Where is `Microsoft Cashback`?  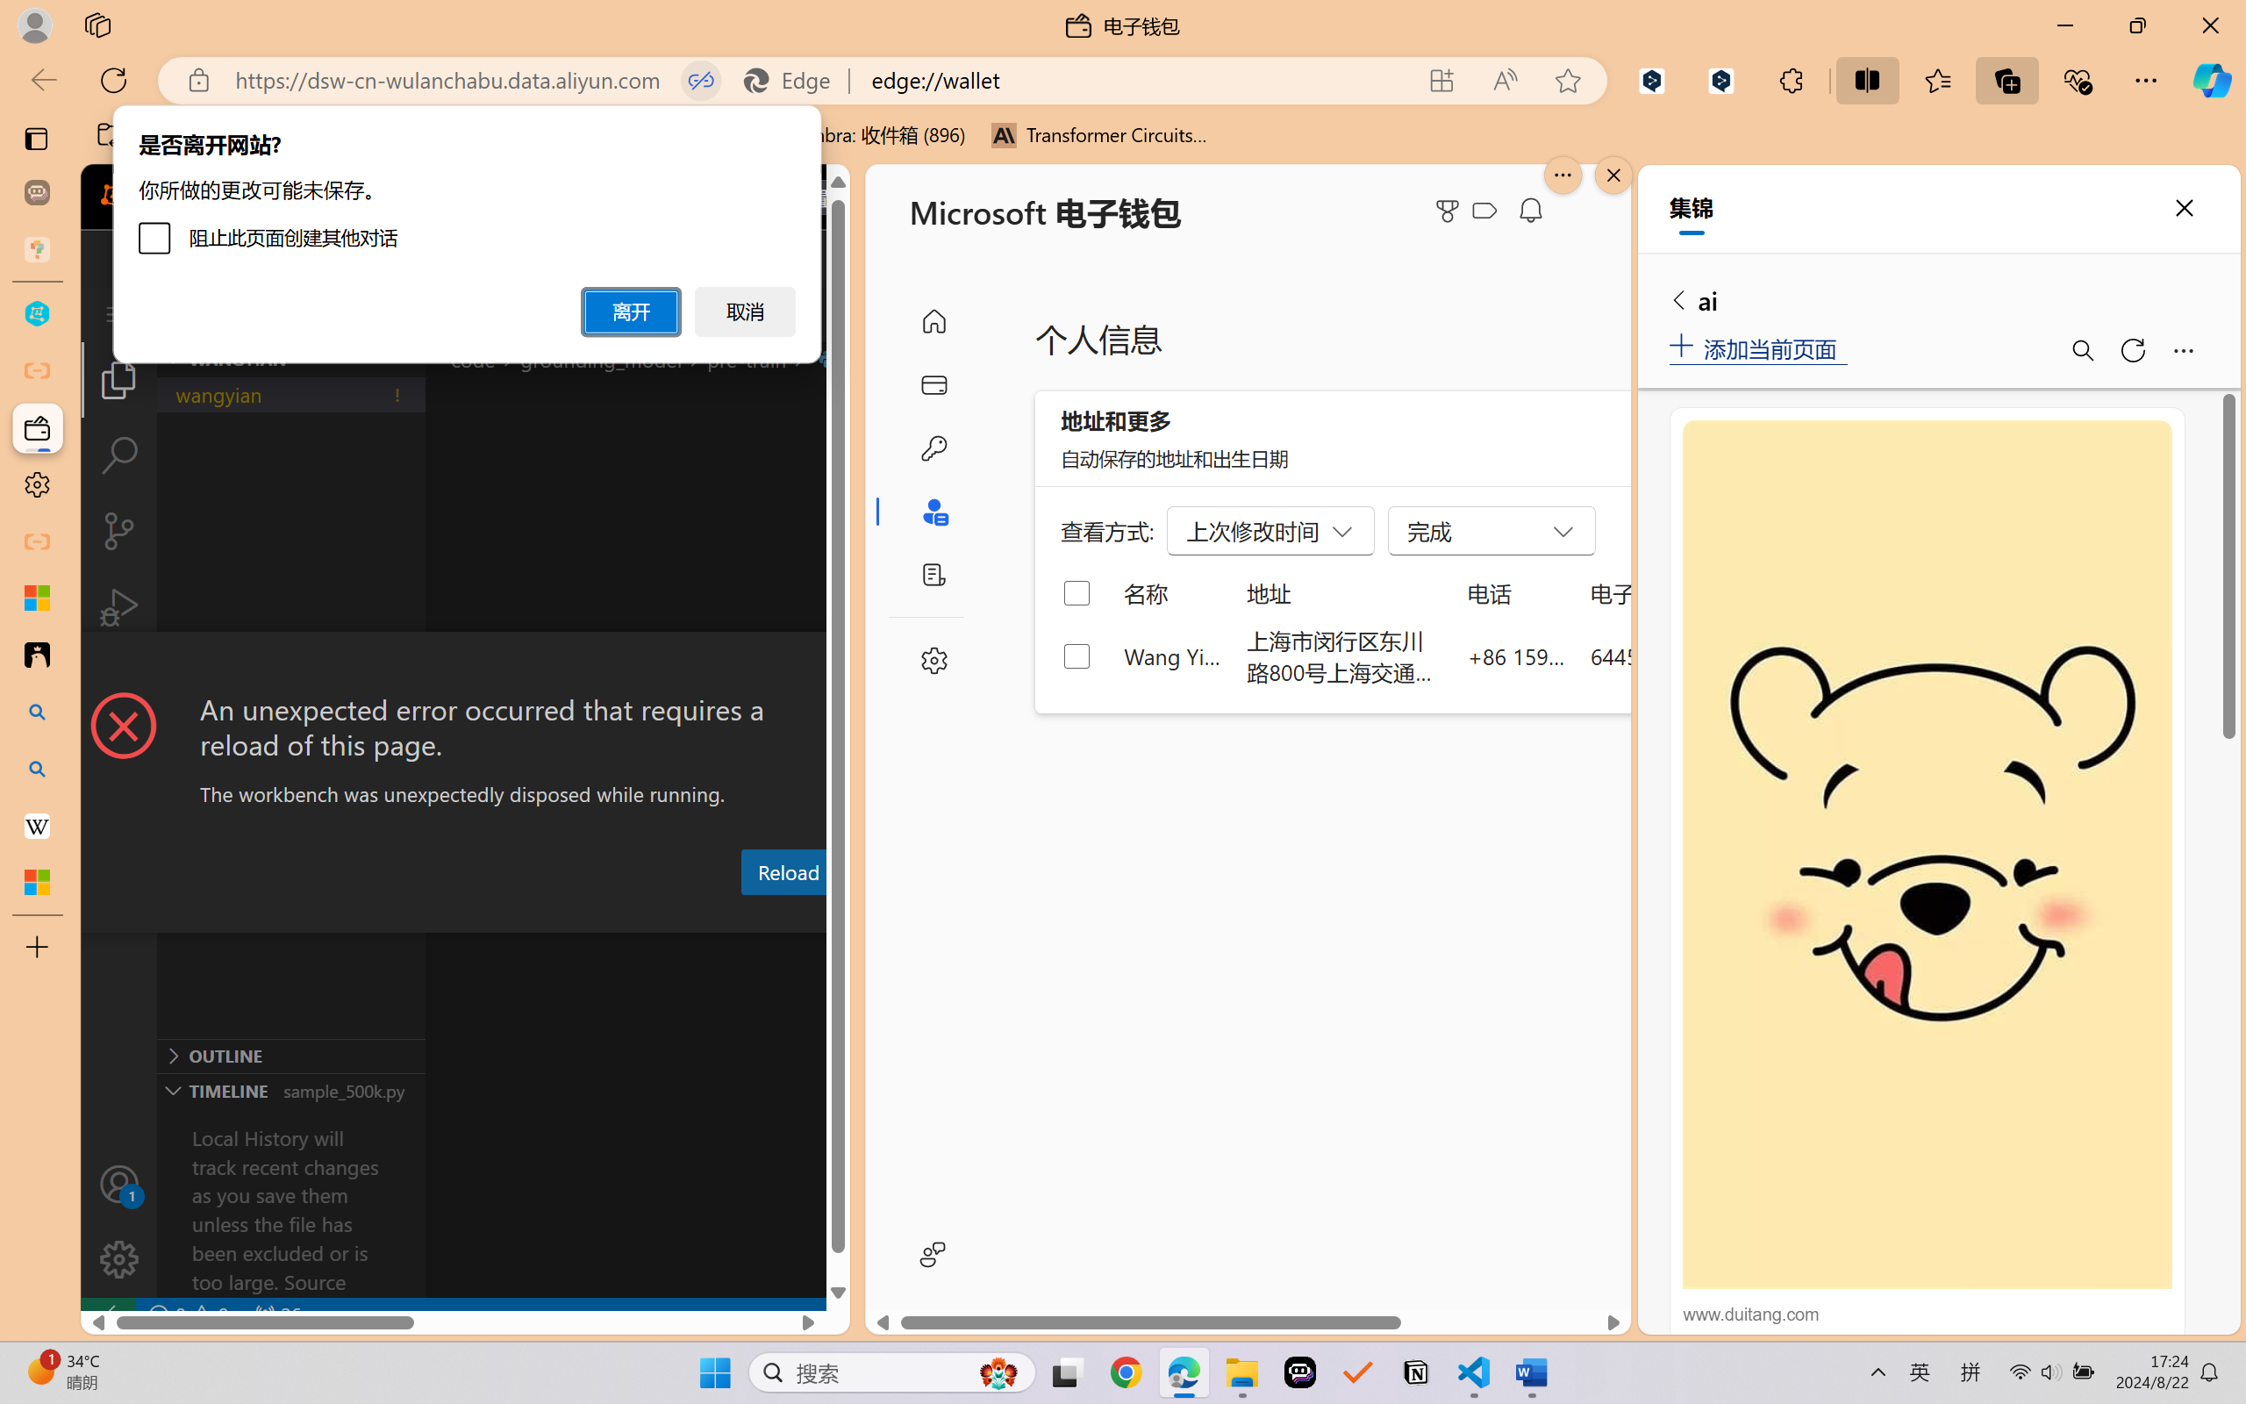
Microsoft Cashback is located at coordinates (1488, 211).